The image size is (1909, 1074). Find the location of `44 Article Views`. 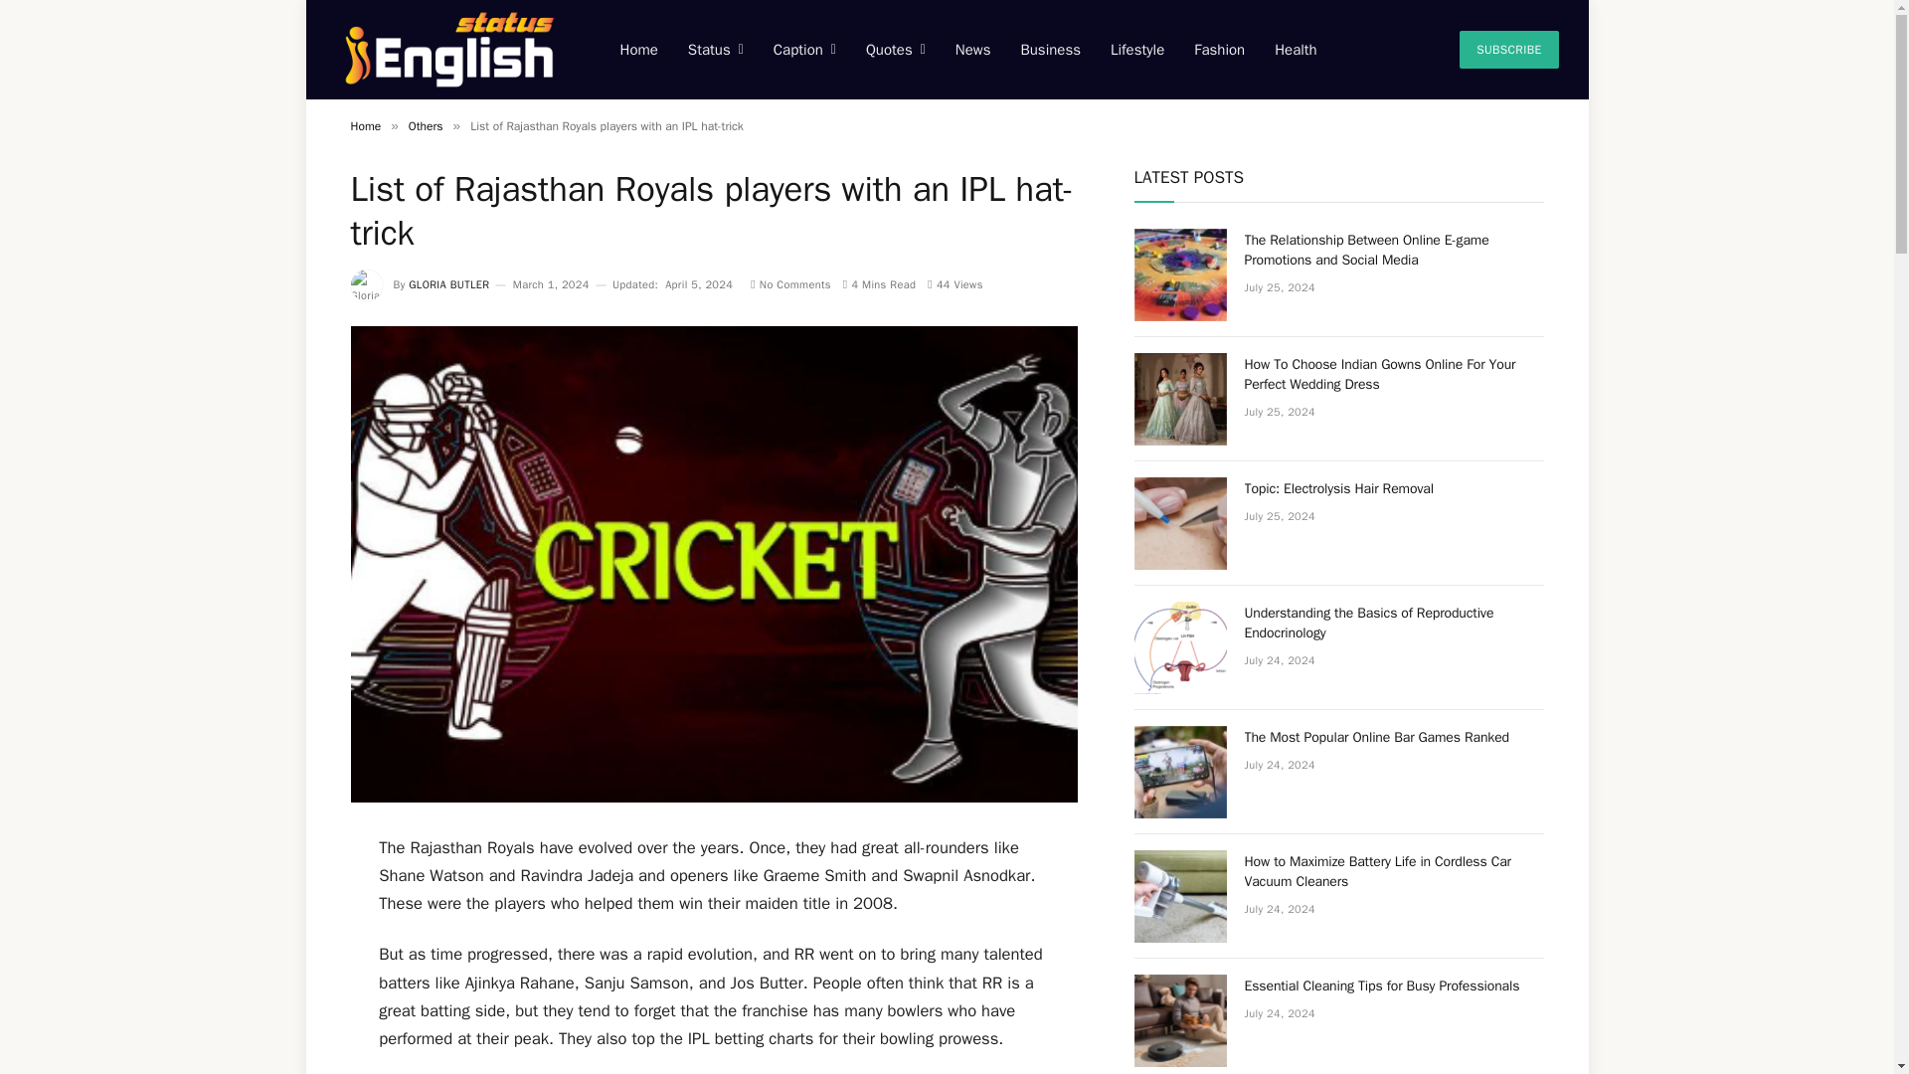

44 Article Views is located at coordinates (954, 283).